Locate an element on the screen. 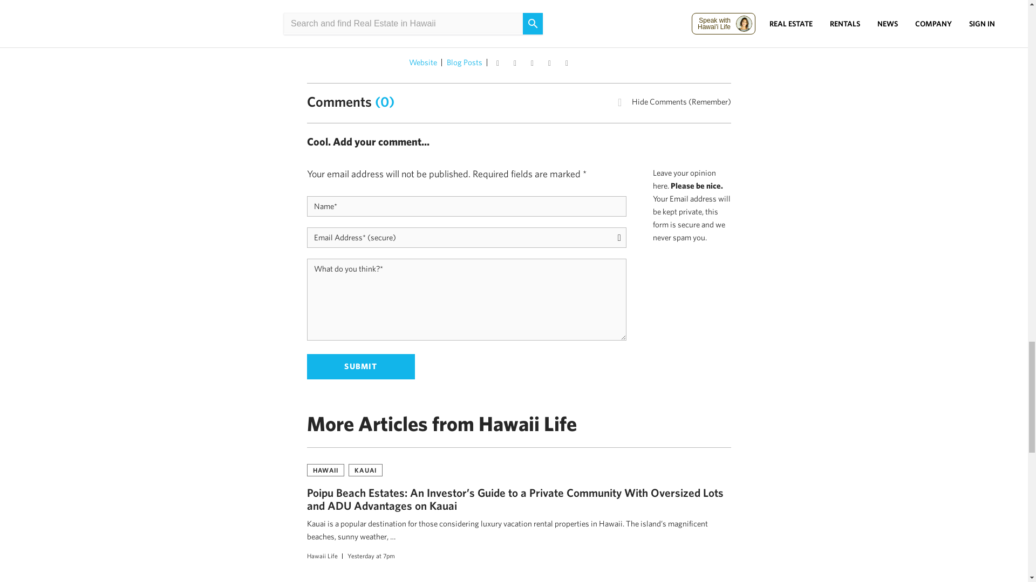  Submit is located at coordinates (360, 366).